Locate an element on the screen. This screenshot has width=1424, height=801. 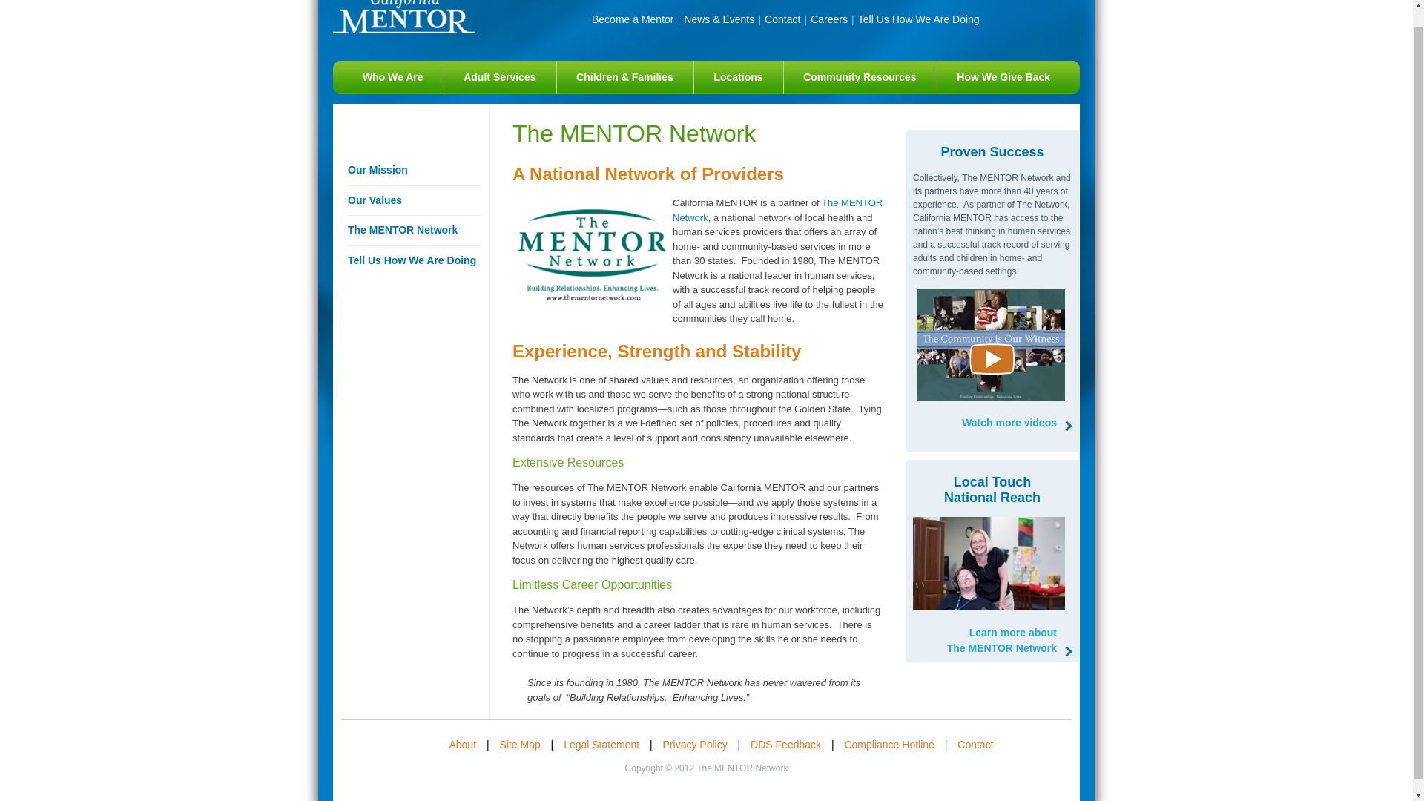
Watch more videos is located at coordinates (1003, 423).